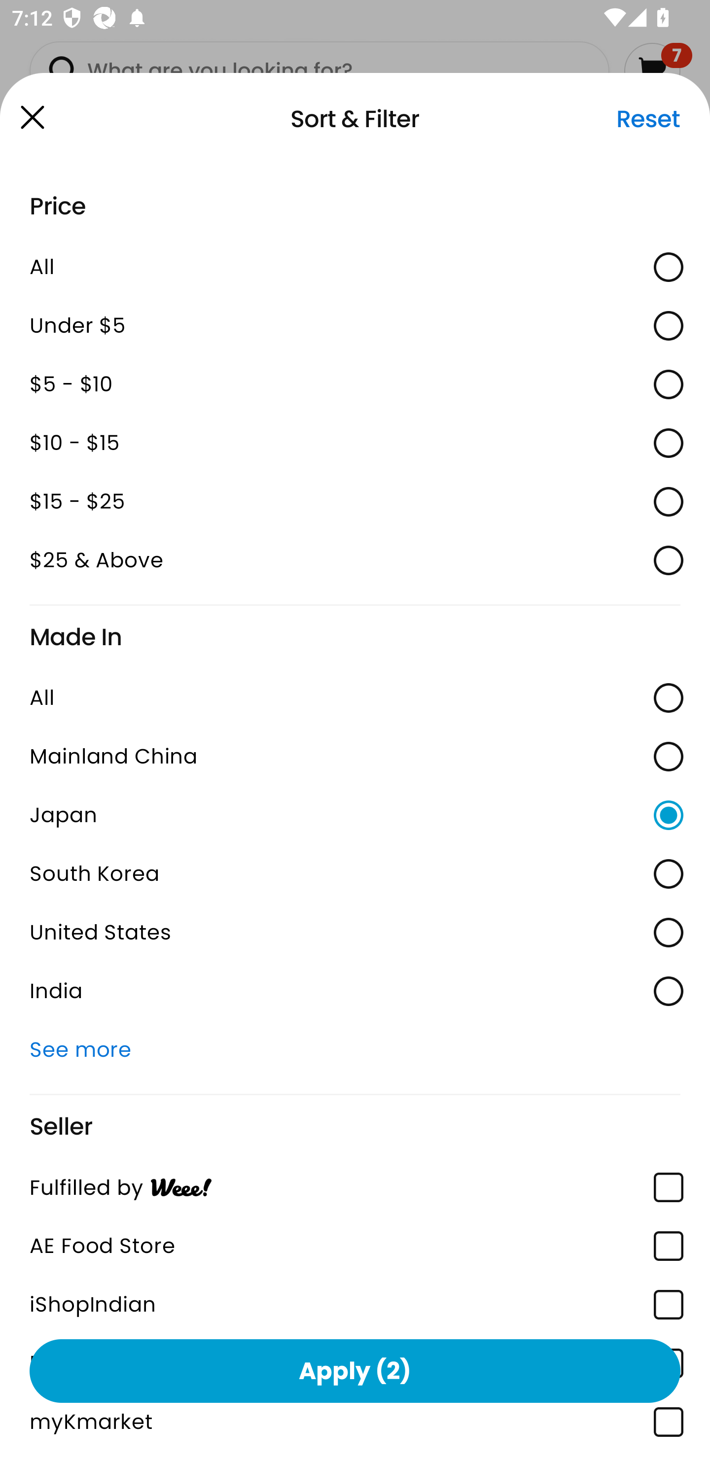  What do you see at coordinates (355, 1050) in the screenshot?
I see `See more` at bounding box center [355, 1050].